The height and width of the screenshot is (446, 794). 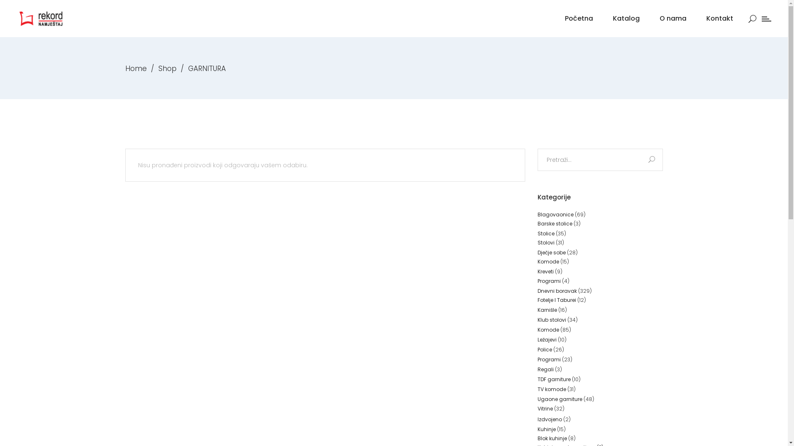 I want to click on Barske stolice, so click(x=555, y=223).